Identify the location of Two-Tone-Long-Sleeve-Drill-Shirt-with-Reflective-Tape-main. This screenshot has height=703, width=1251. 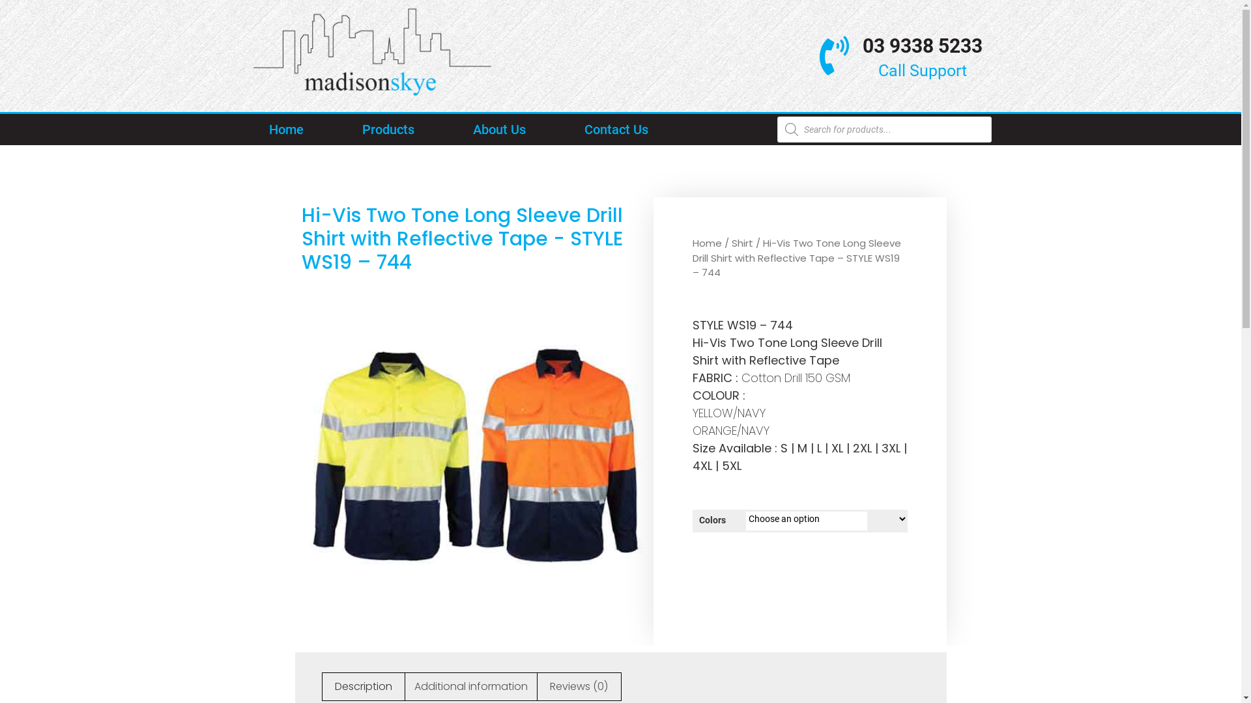
(474, 453).